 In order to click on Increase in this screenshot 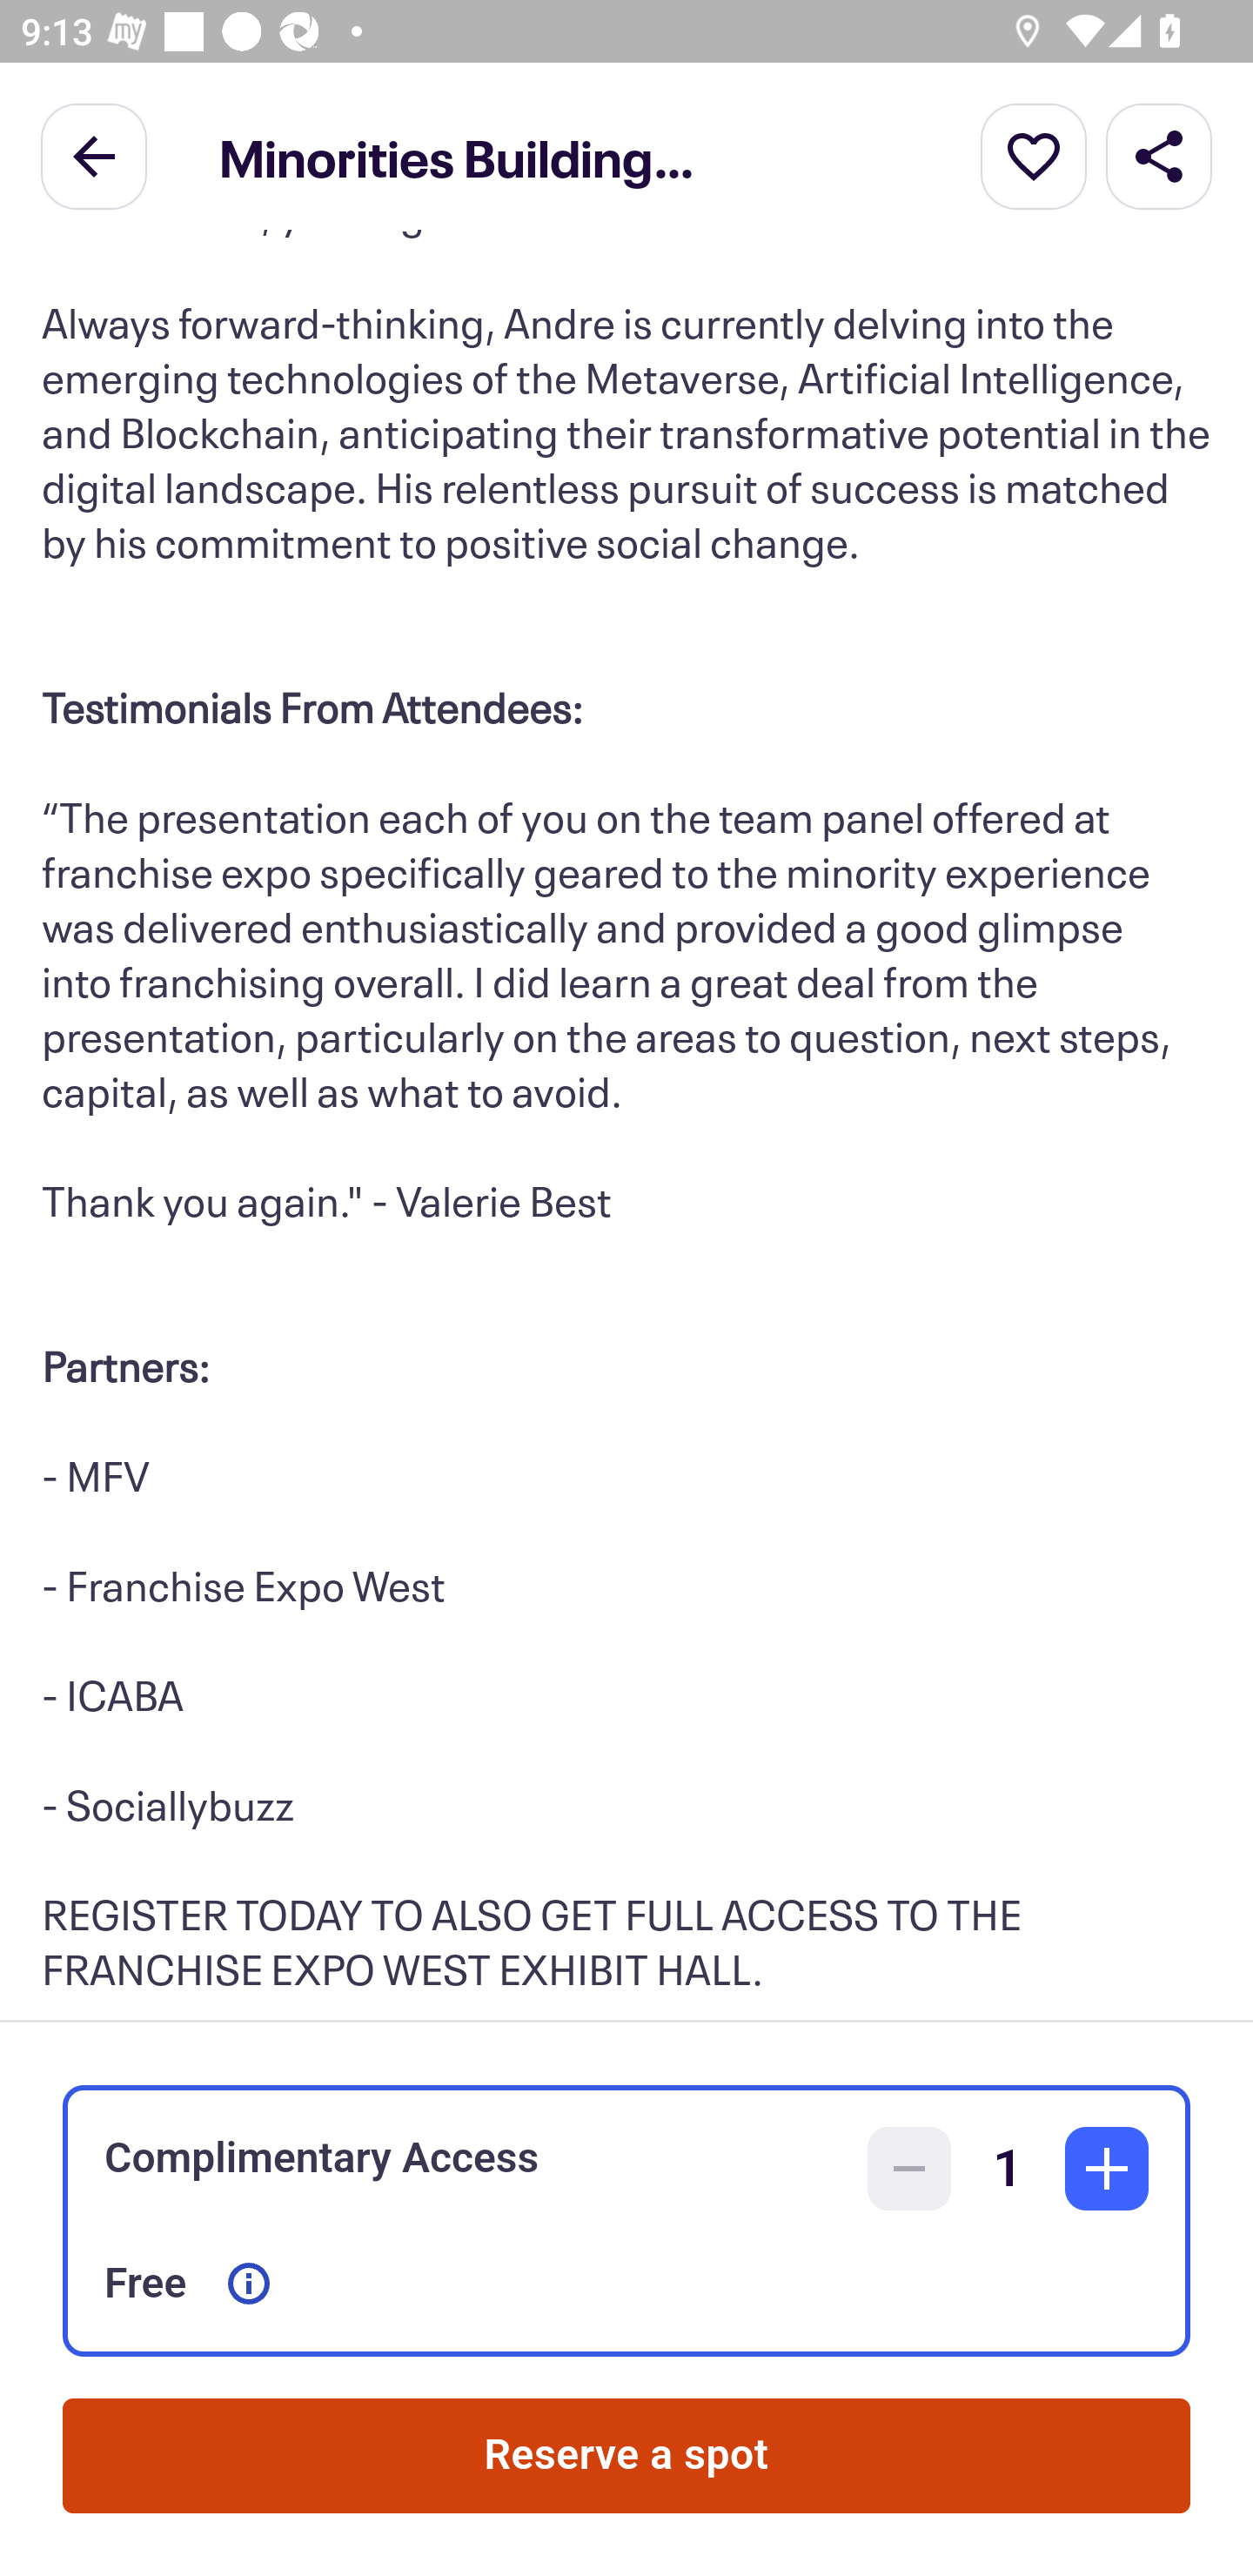, I will do `click(1107, 2169)`.